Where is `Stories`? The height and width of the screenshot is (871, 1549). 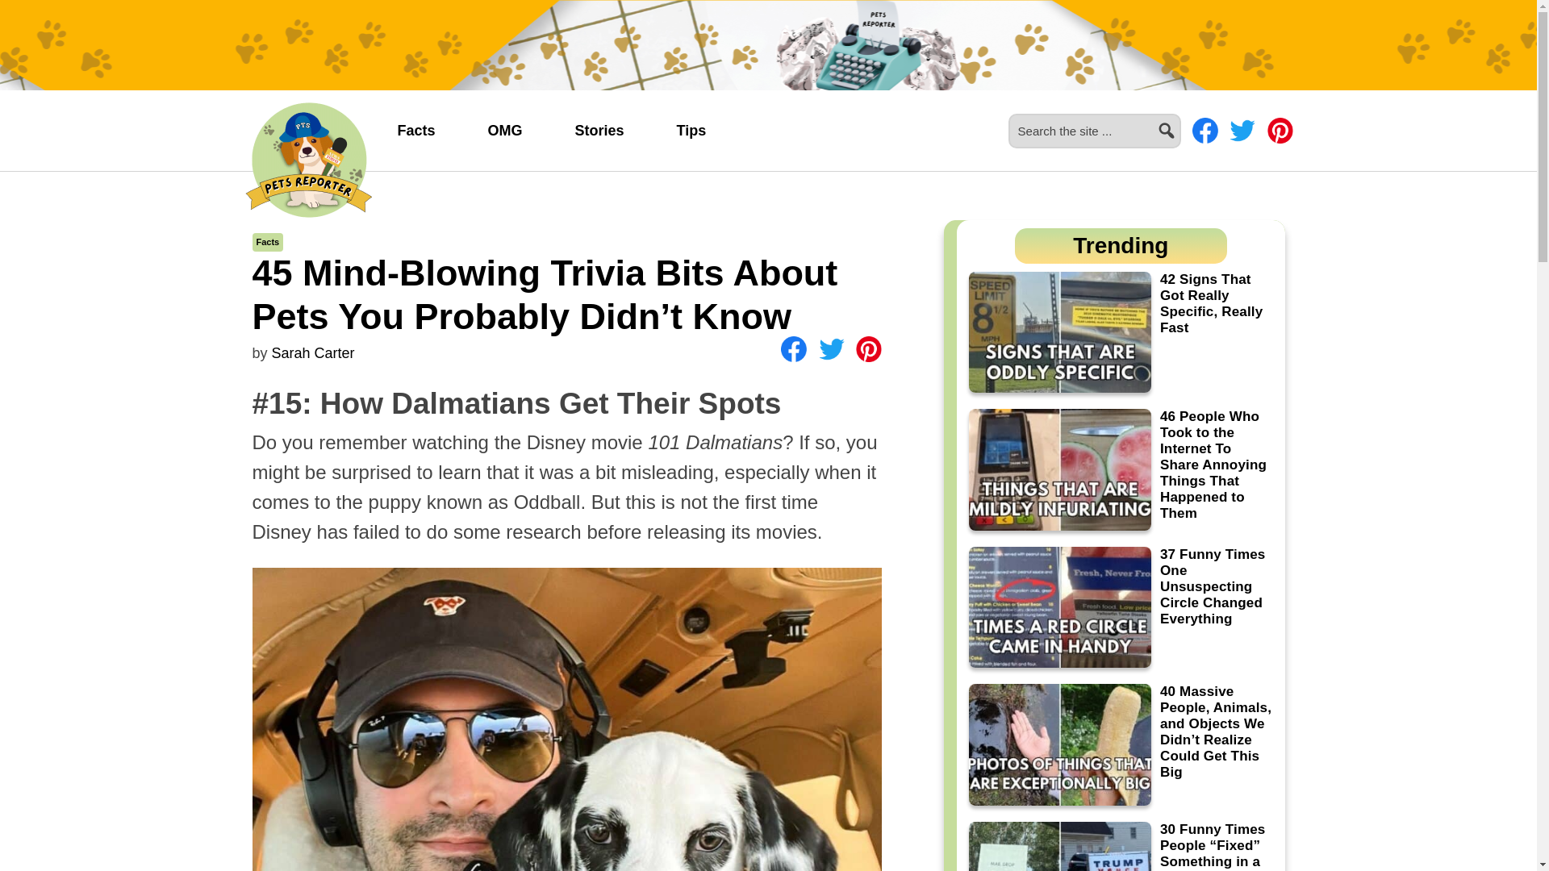 Stories is located at coordinates (600, 131).